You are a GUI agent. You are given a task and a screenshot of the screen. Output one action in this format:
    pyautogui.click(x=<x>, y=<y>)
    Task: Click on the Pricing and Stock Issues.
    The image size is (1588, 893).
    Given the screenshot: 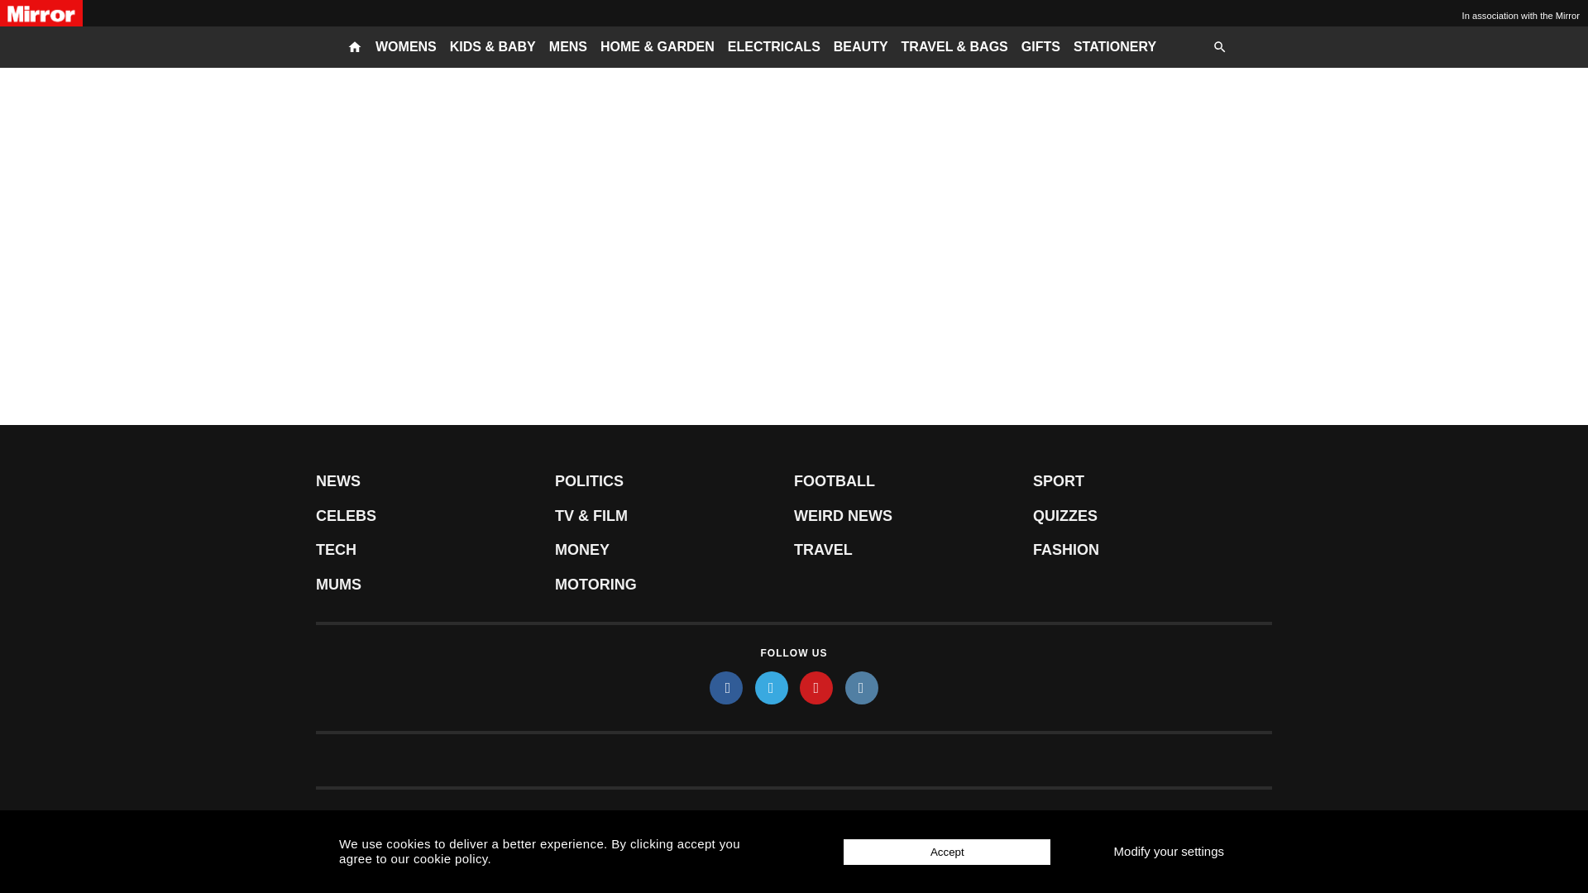 What is the action you would take?
    pyautogui.click(x=371, y=820)
    